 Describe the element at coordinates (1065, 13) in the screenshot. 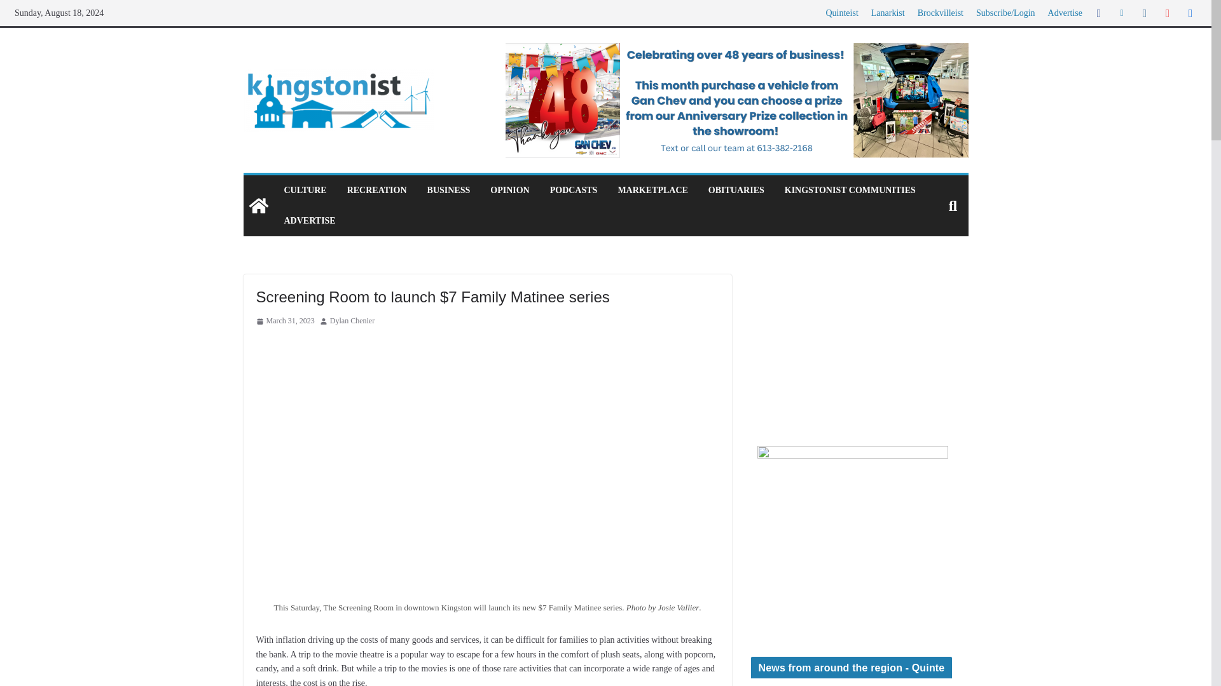

I see `Advertise` at that location.